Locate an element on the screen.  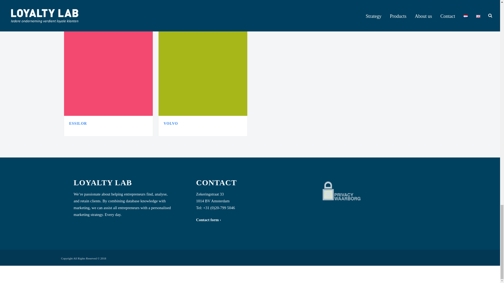
VOLVO is located at coordinates (171, 124).